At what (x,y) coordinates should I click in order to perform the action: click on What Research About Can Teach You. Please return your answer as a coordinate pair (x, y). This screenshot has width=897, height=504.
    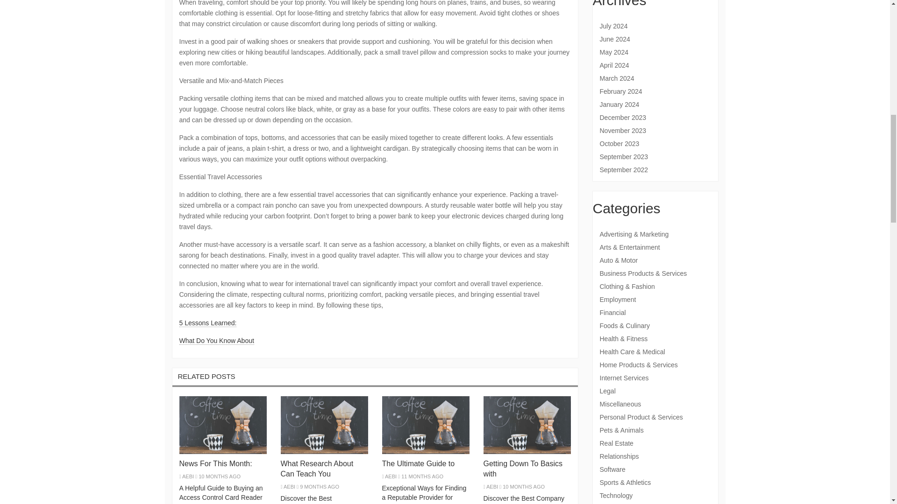
    Looking at the image, I should click on (317, 469).